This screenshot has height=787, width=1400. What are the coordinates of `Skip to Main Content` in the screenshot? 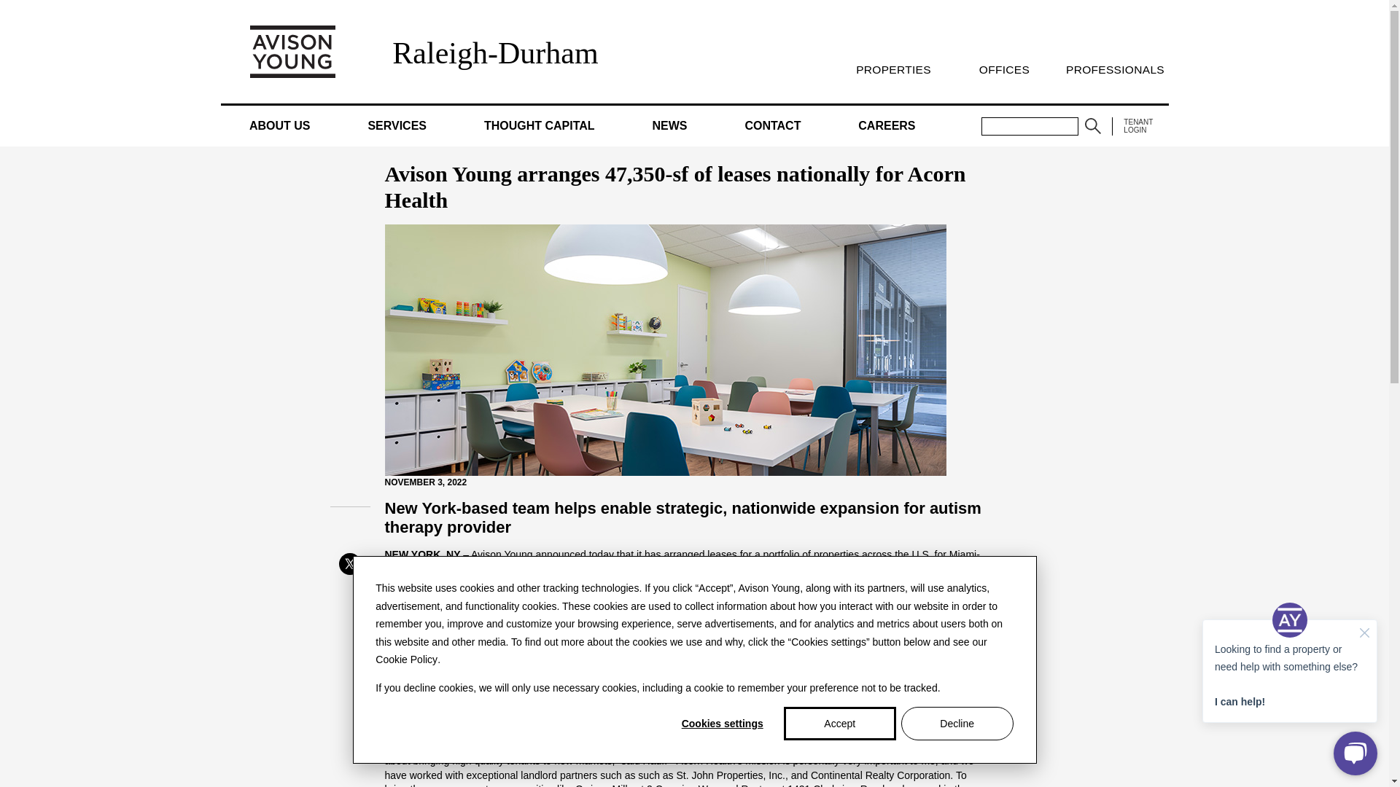 It's located at (6, 6).